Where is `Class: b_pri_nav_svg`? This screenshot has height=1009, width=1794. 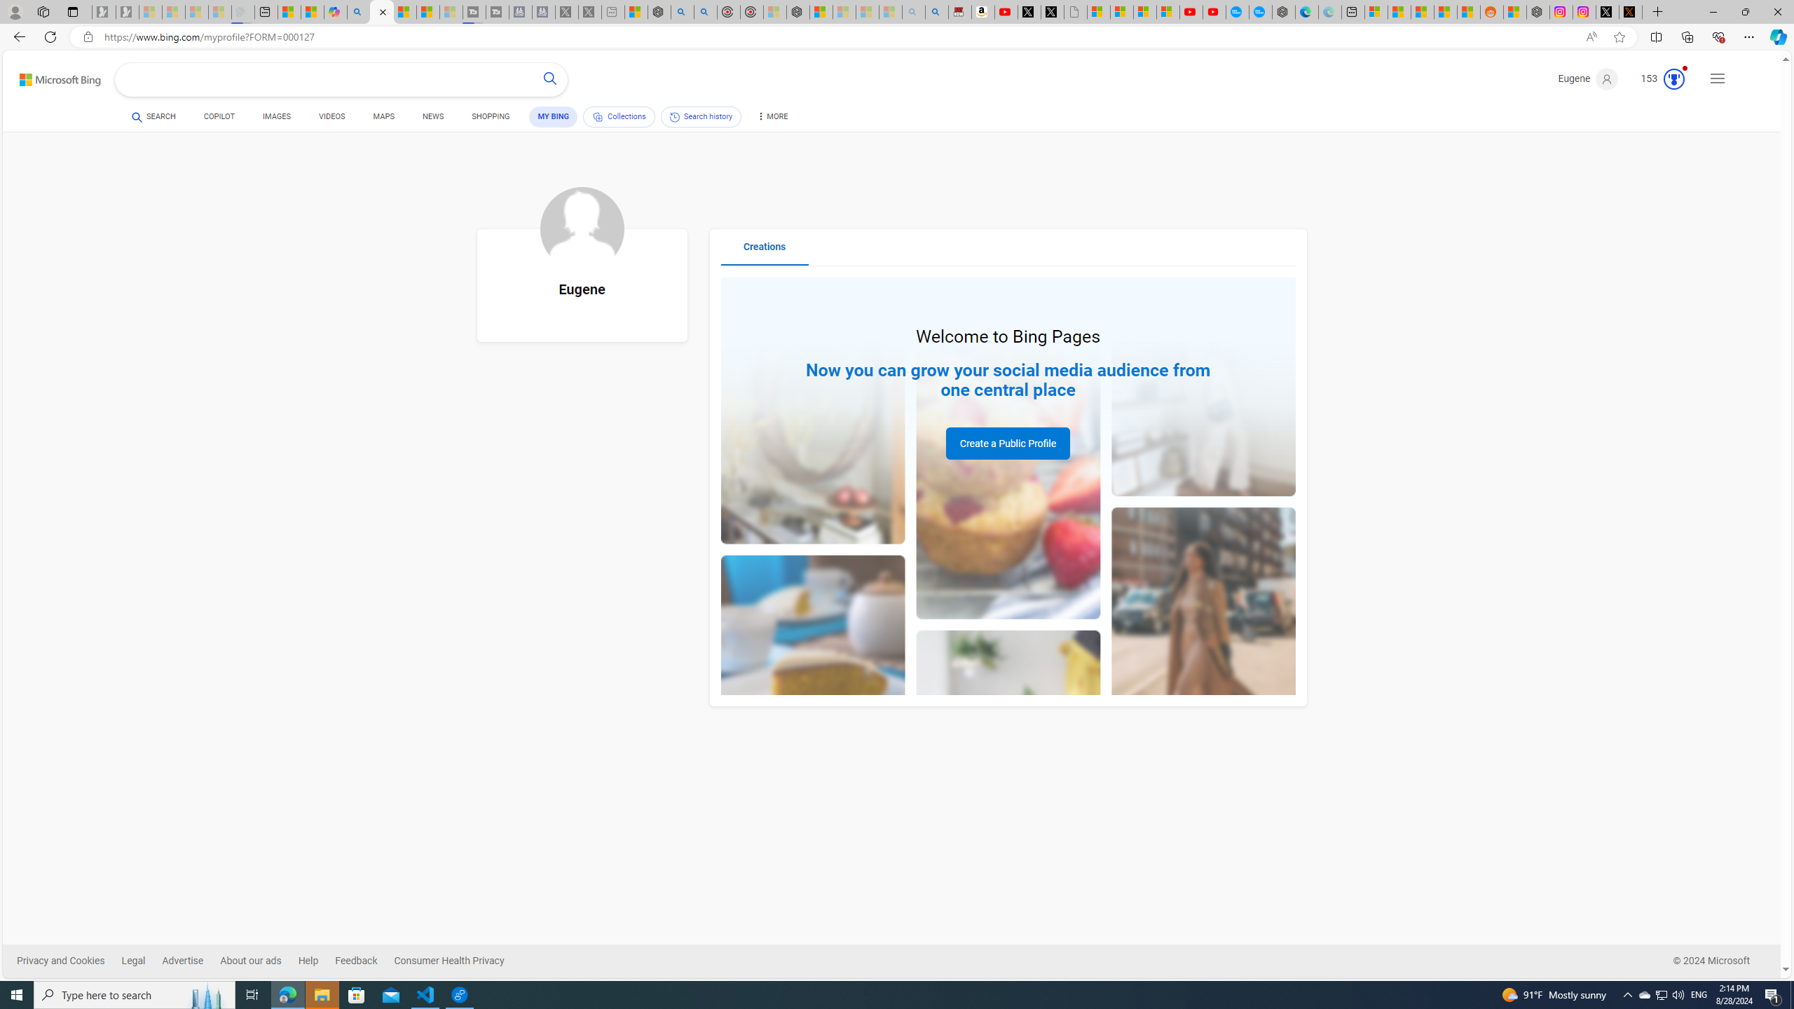 Class: b_pri_nav_svg is located at coordinates (597, 116).